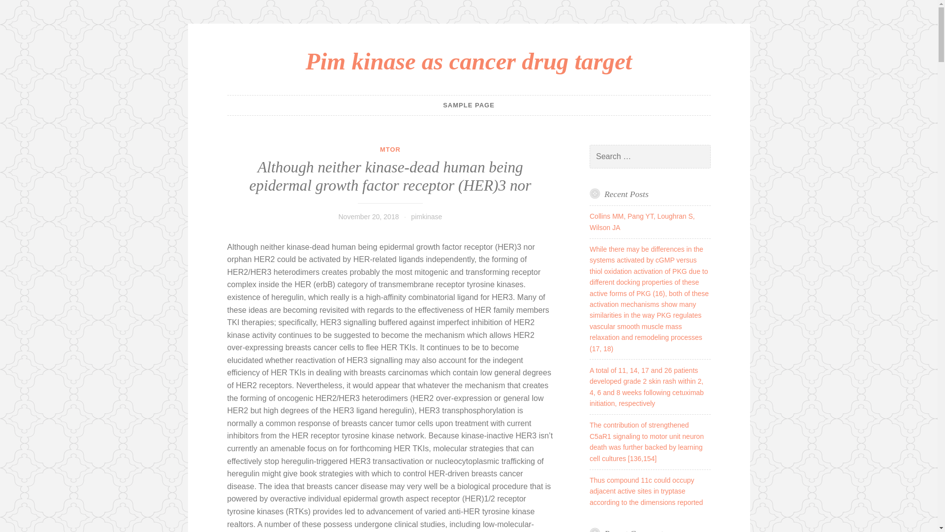 Image resolution: width=945 pixels, height=532 pixels. What do you see at coordinates (642, 221) in the screenshot?
I see `Collins MM, Pang YT, Loughran S, Wilson JA` at bounding box center [642, 221].